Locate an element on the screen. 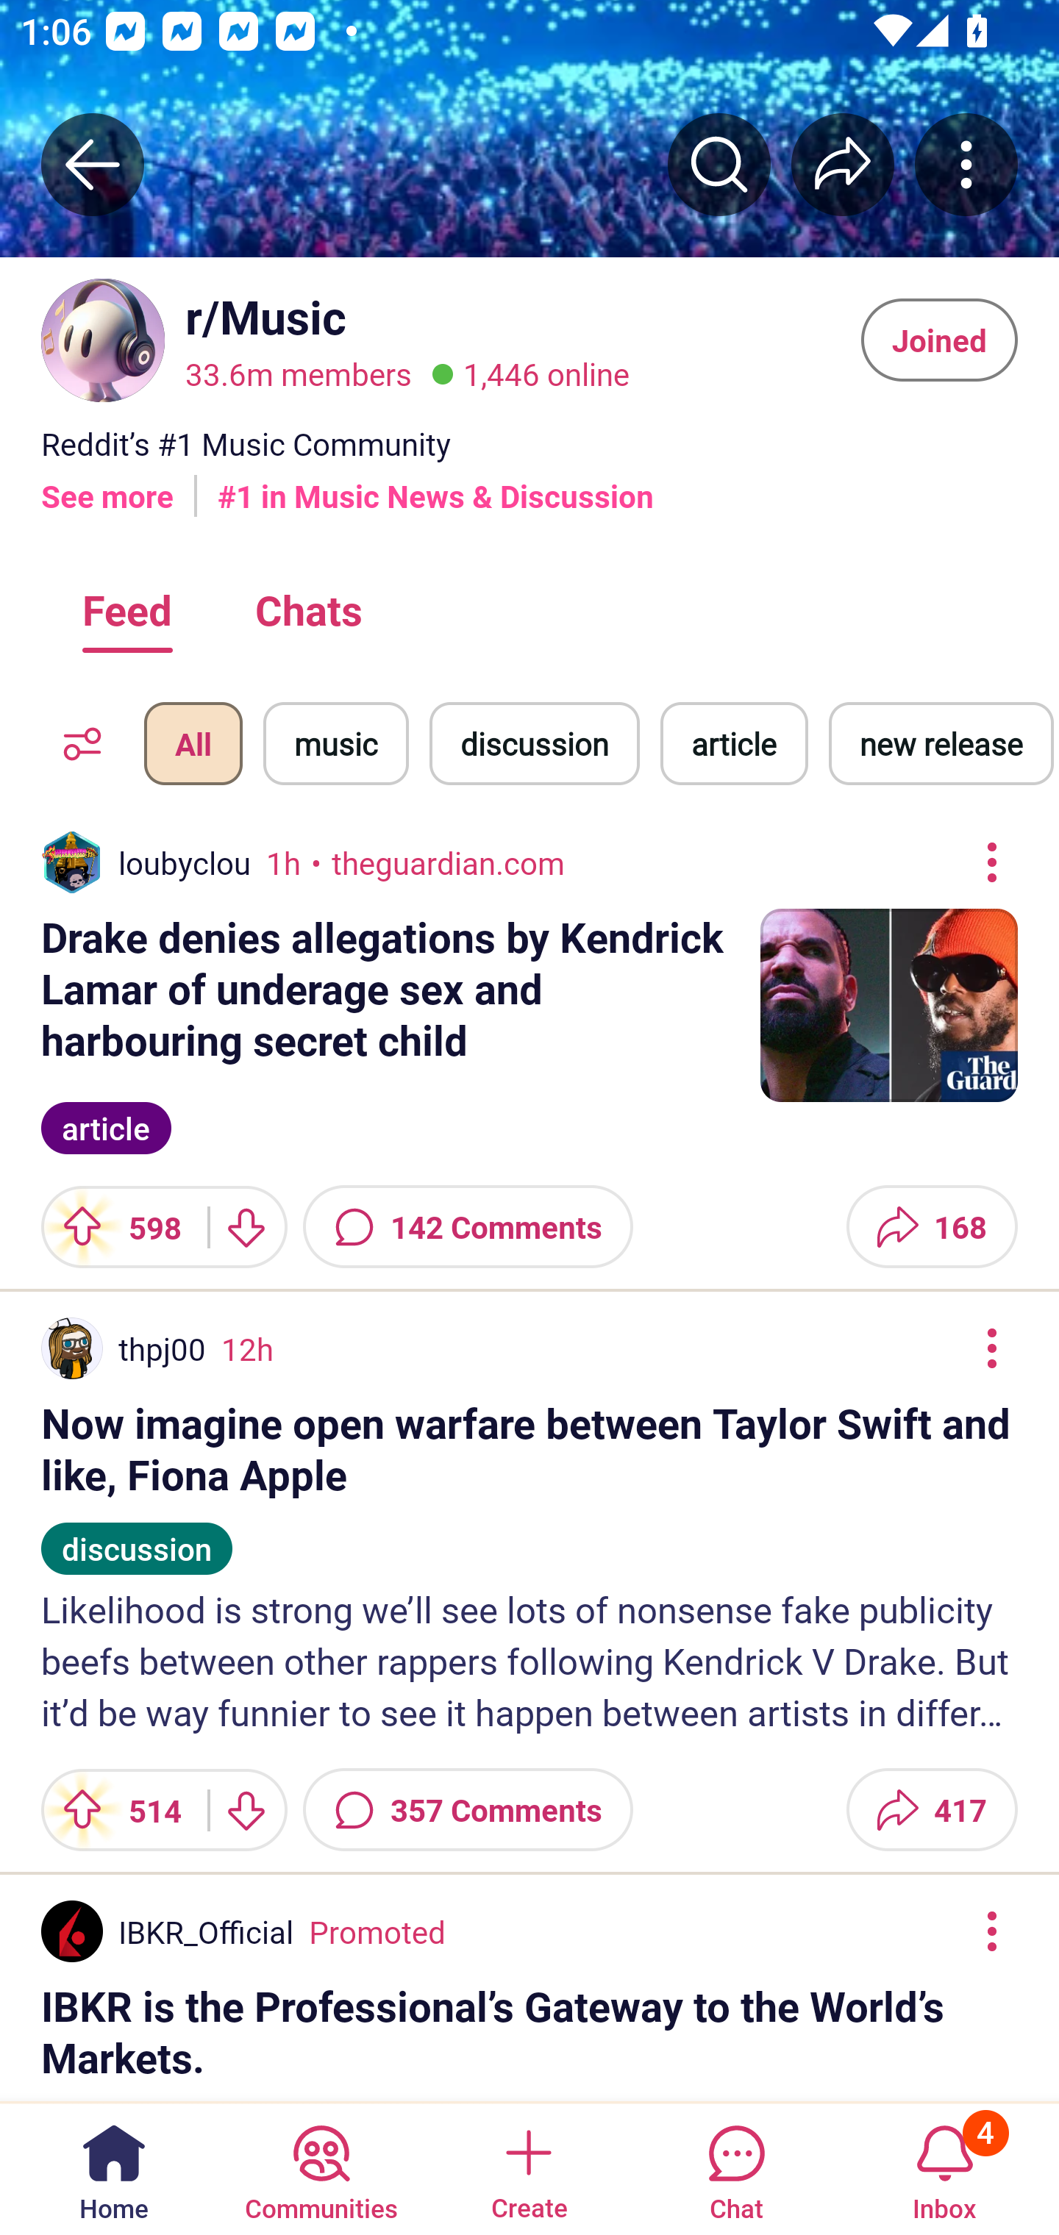 Image resolution: width=1059 pixels, height=2235 pixels. article is located at coordinates (734, 743).